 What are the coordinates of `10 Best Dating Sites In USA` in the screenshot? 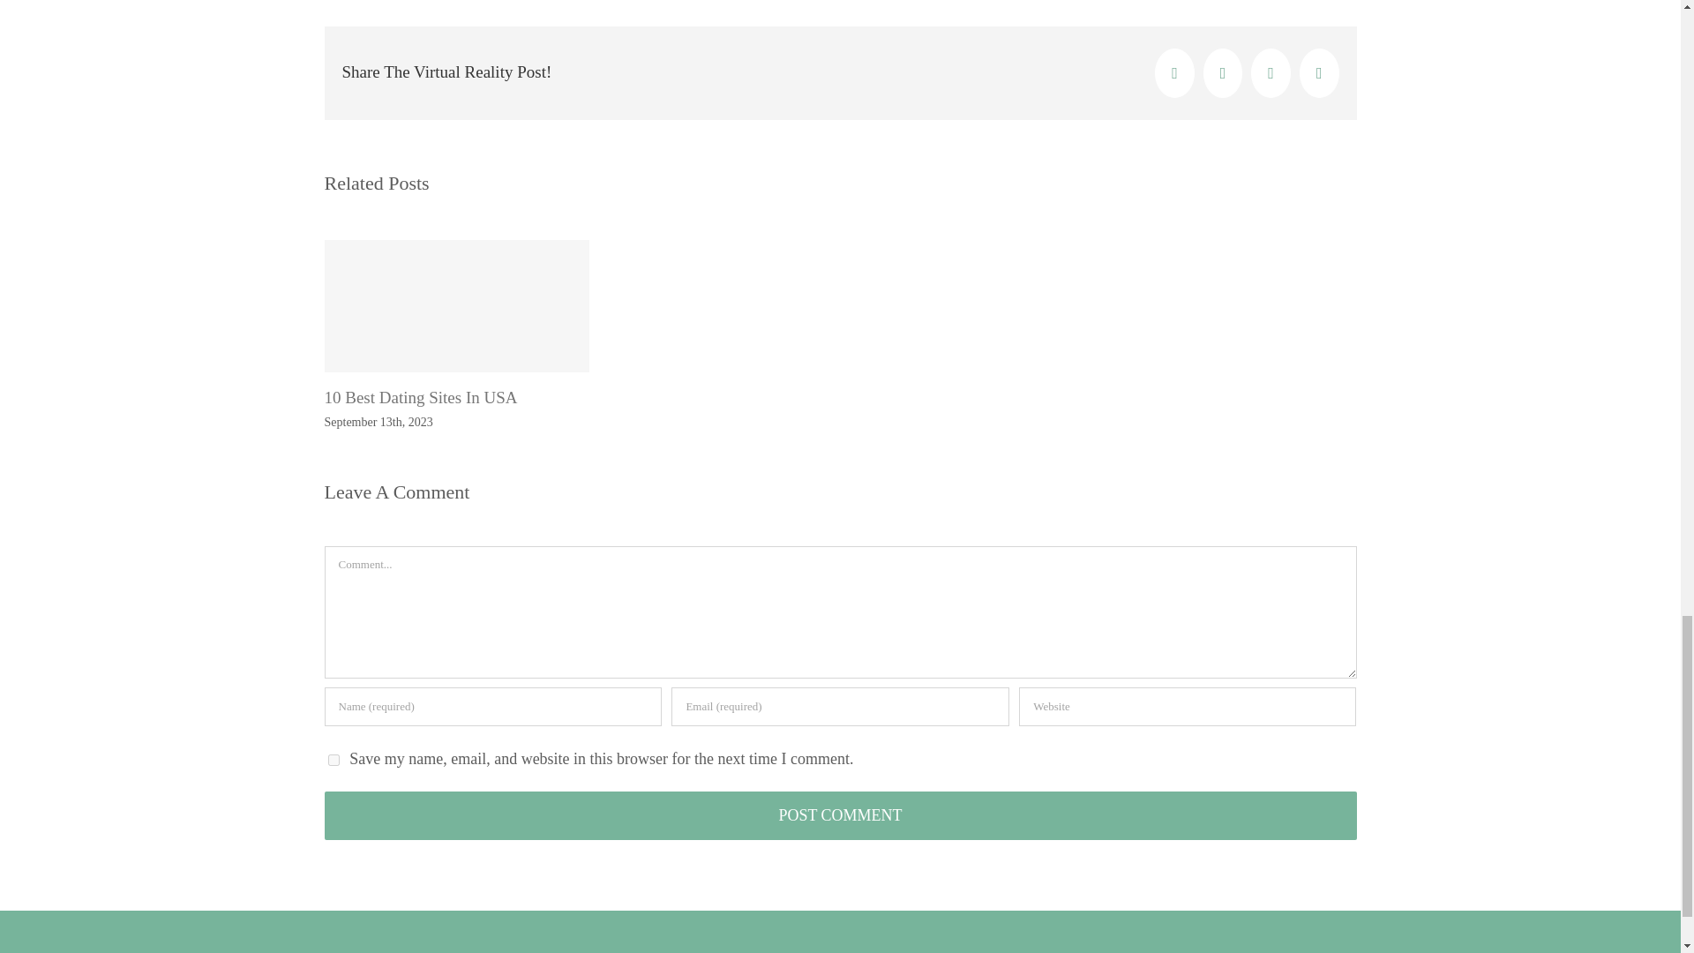 It's located at (422, 397).